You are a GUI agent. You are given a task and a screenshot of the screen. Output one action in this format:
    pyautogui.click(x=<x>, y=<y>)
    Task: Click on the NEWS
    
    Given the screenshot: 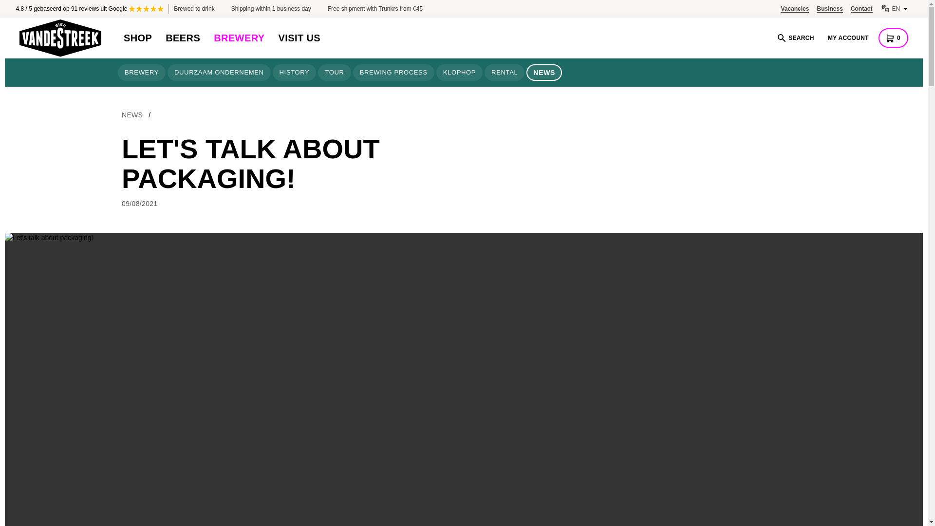 What is the action you would take?
    pyautogui.click(x=132, y=115)
    